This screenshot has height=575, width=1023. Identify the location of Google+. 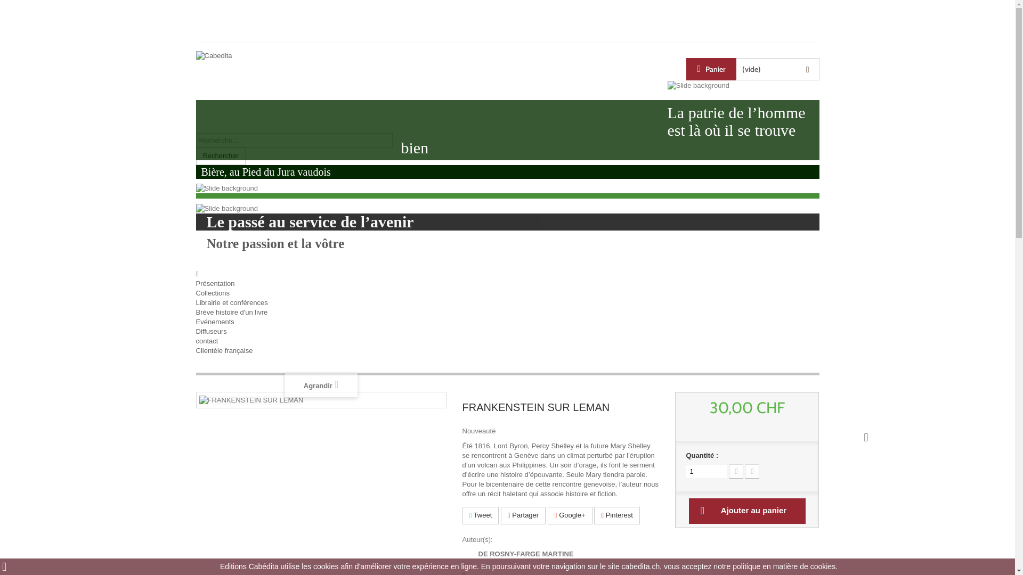
(570, 515).